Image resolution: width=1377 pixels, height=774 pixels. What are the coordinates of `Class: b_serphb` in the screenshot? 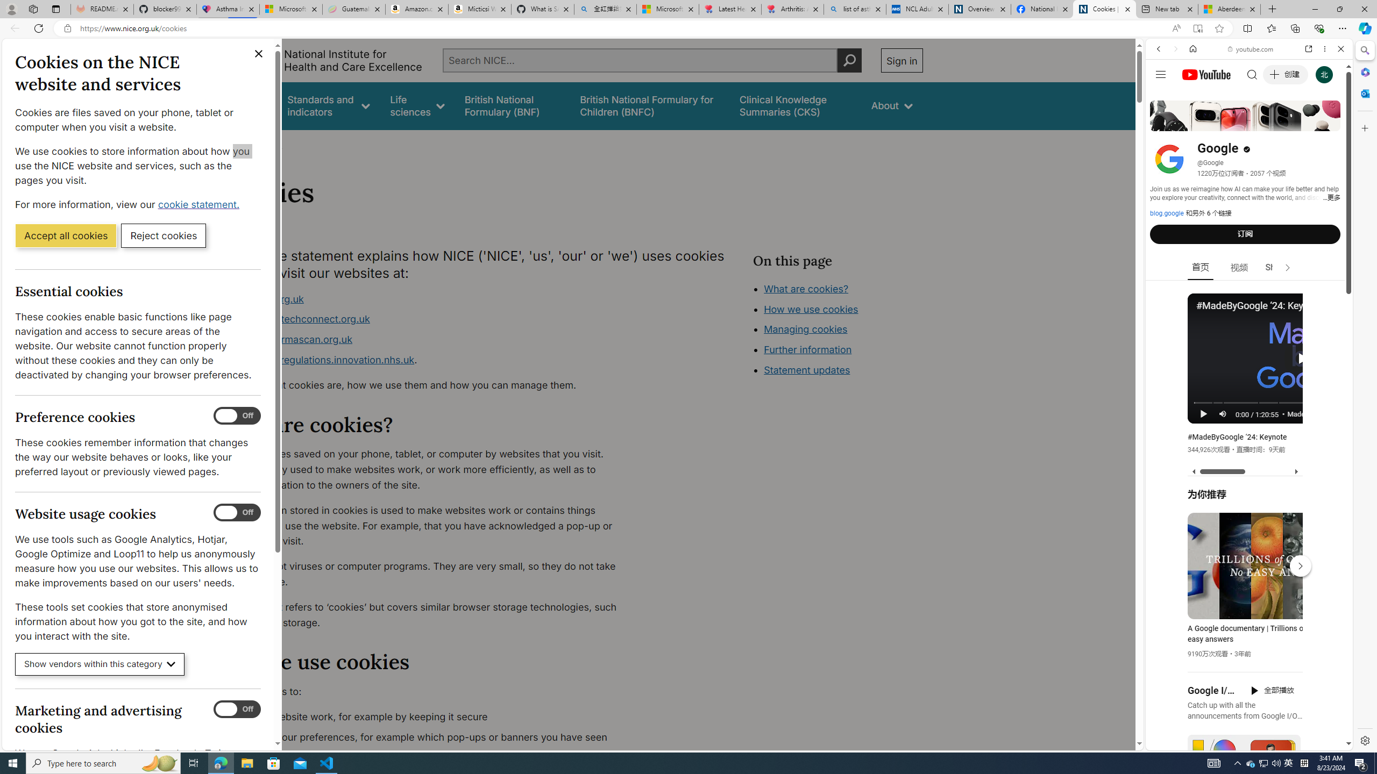 It's located at (1329, 124).